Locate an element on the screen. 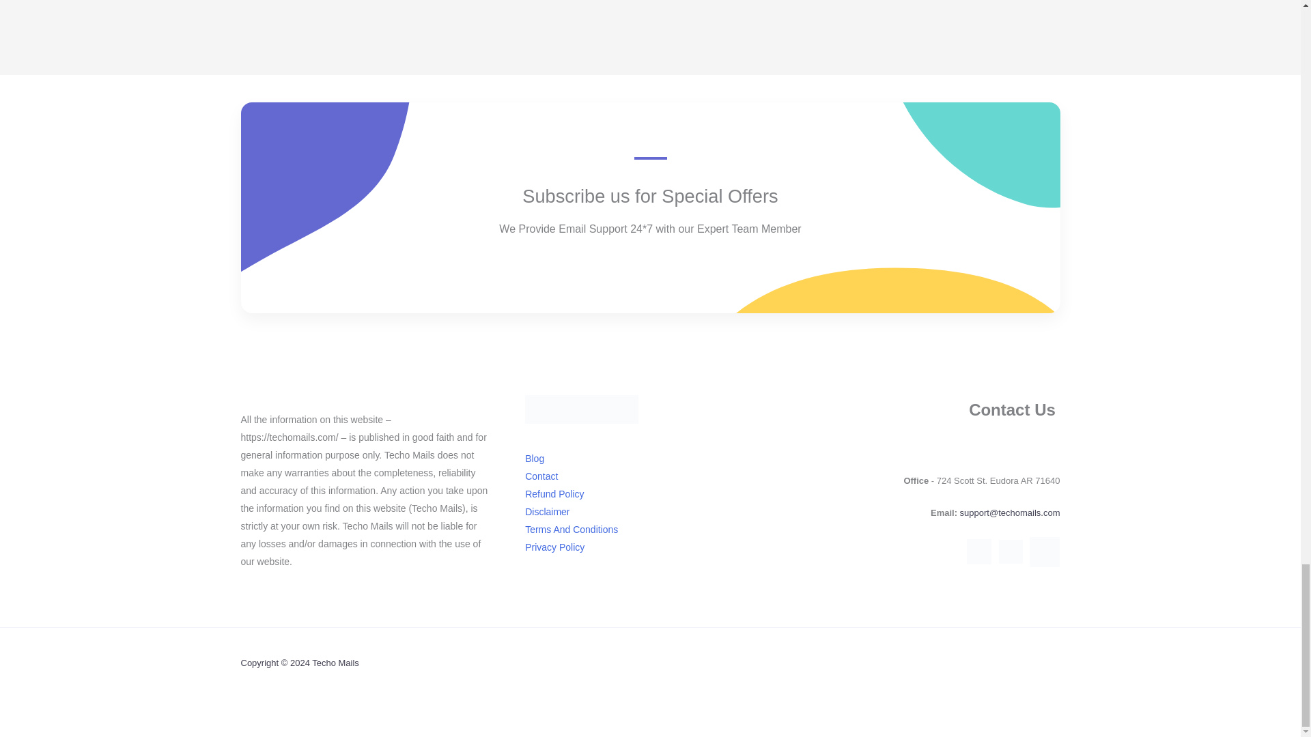 The image size is (1311, 737). Disclaimer is located at coordinates (547, 512).